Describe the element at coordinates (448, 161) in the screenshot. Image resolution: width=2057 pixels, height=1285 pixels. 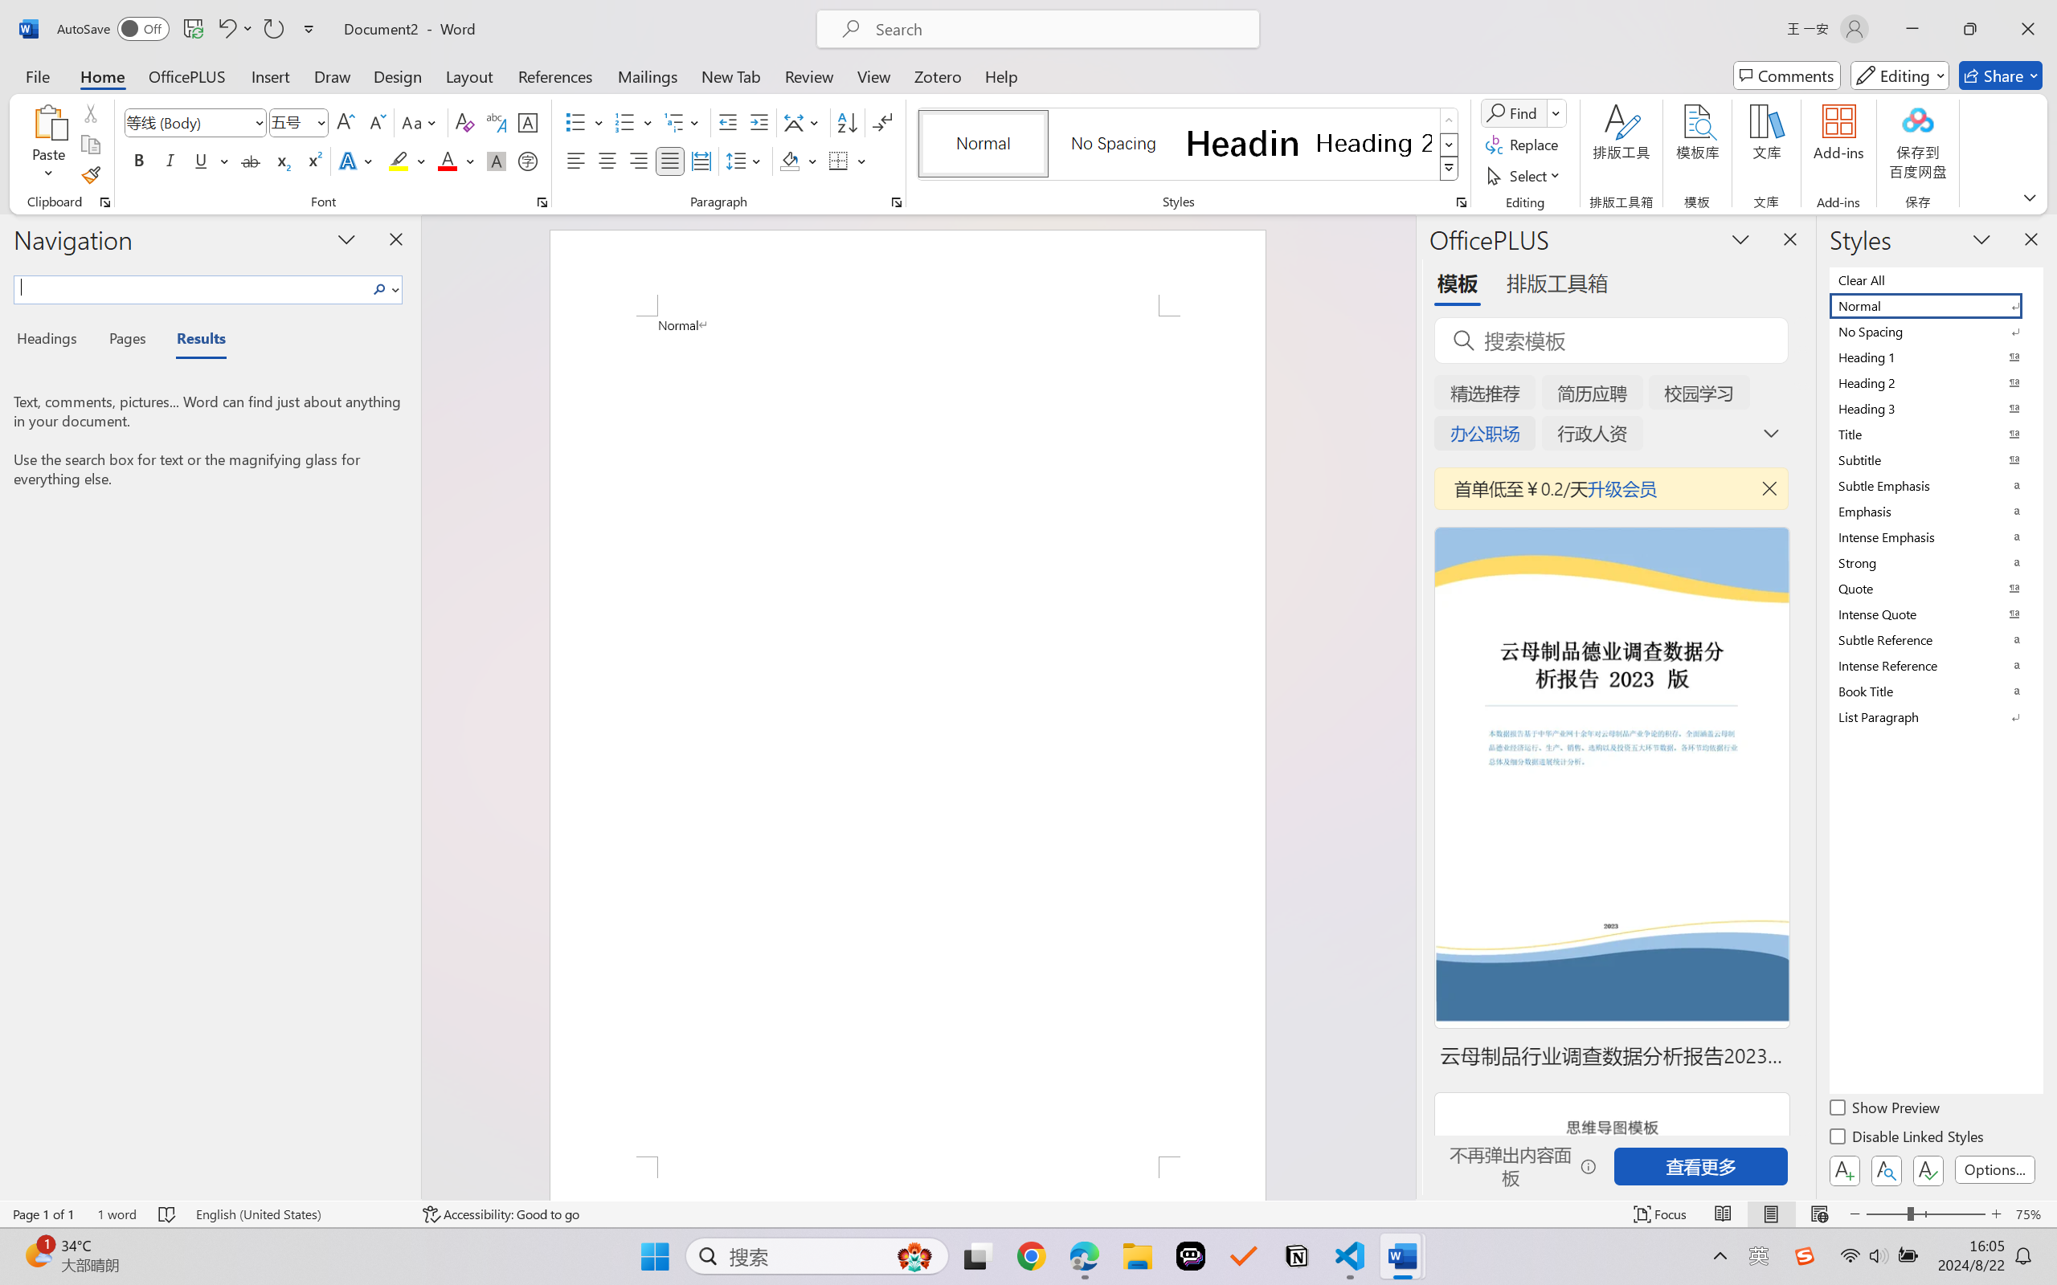
I see `Font Color Red` at that location.